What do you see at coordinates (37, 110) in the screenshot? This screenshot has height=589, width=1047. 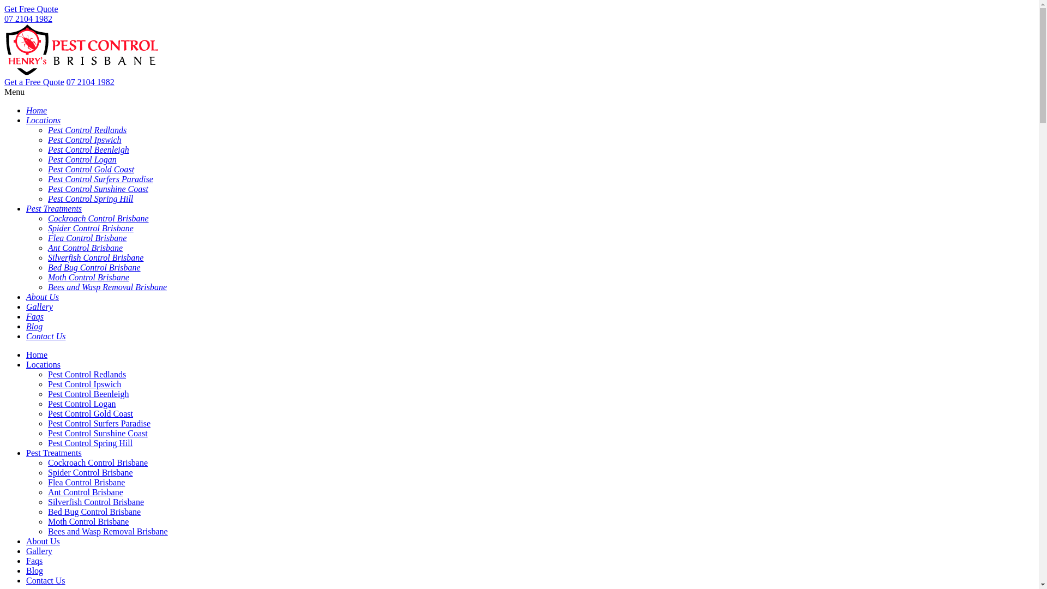 I see `Home` at bounding box center [37, 110].